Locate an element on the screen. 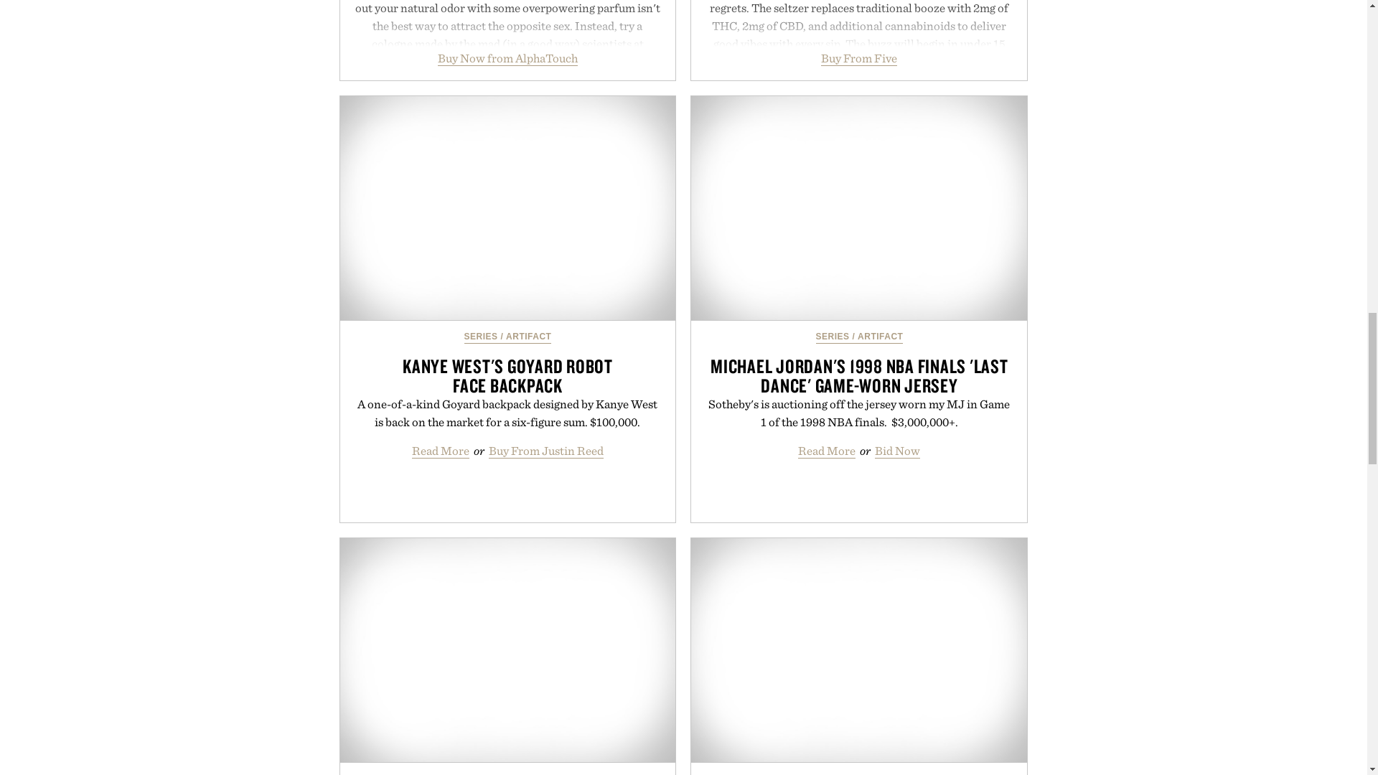 This screenshot has width=1378, height=775. Trashie is located at coordinates (508, 650).